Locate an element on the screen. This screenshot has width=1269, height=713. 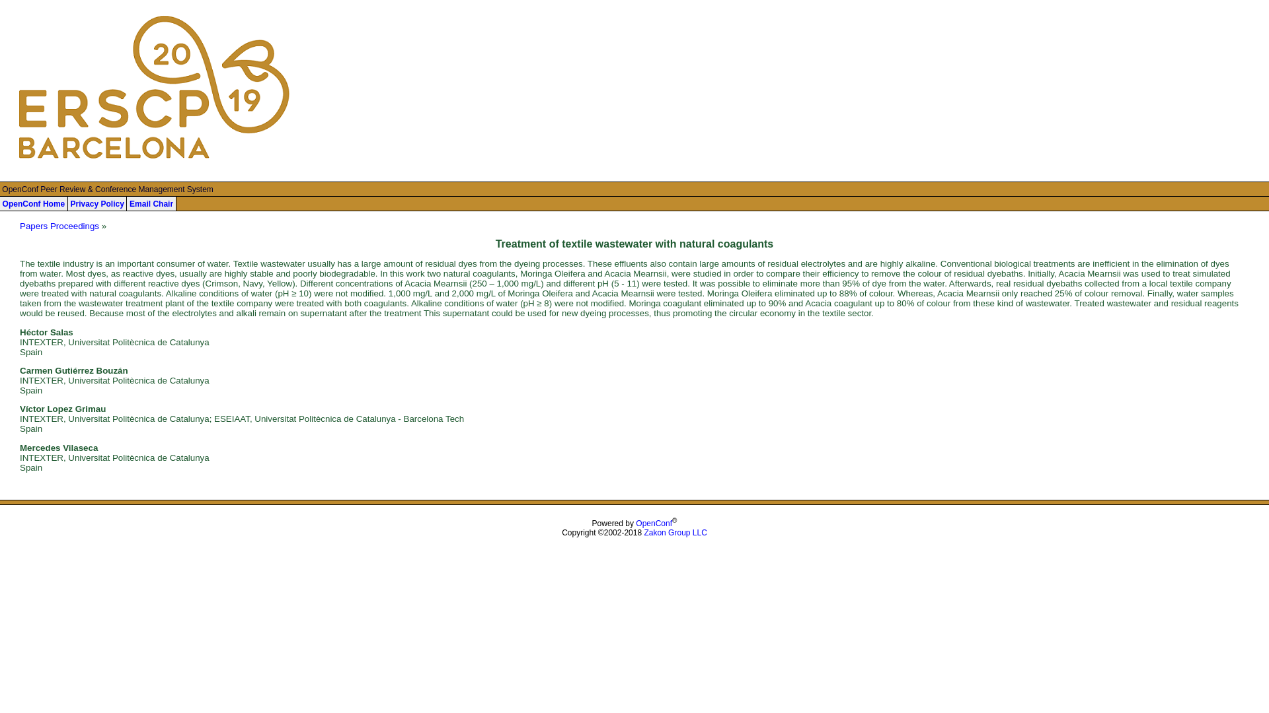
OpenConf is located at coordinates (654, 524).